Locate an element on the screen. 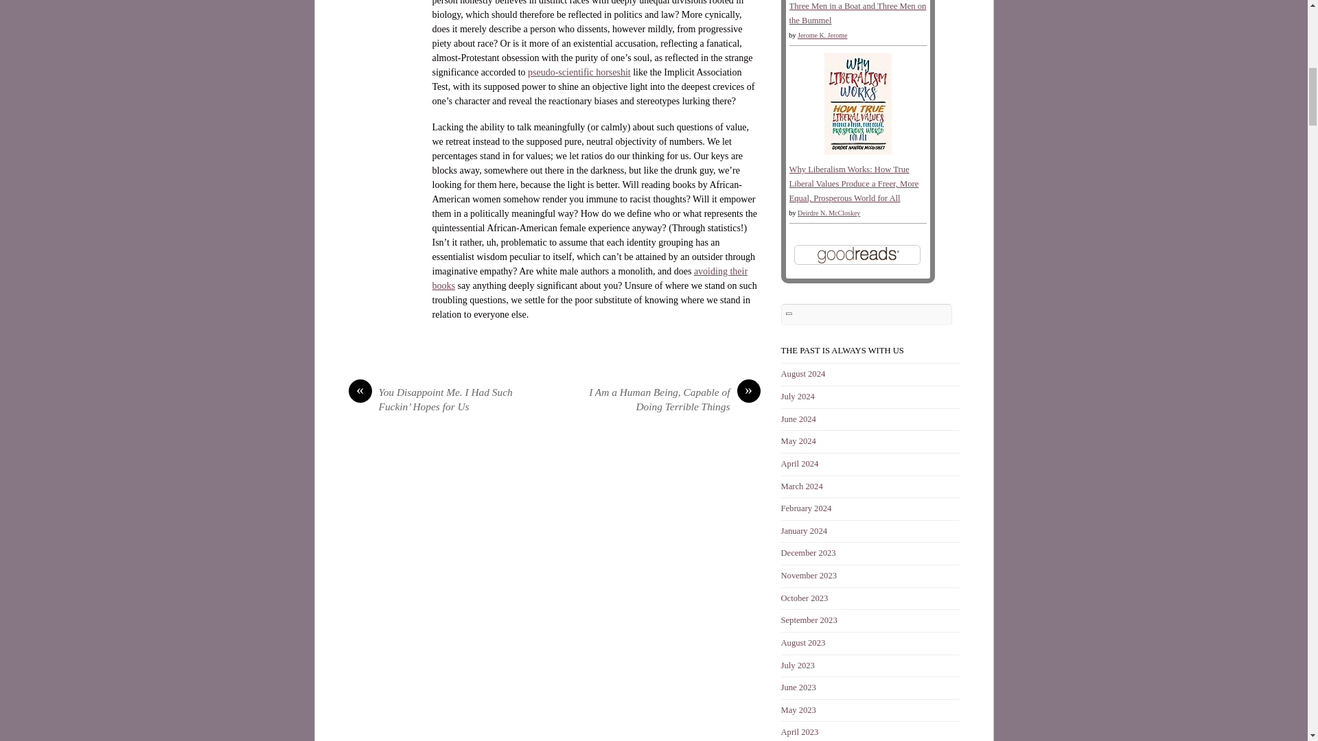 The height and width of the screenshot is (741, 1318). Deirdre N. McCloskey is located at coordinates (829, 213).